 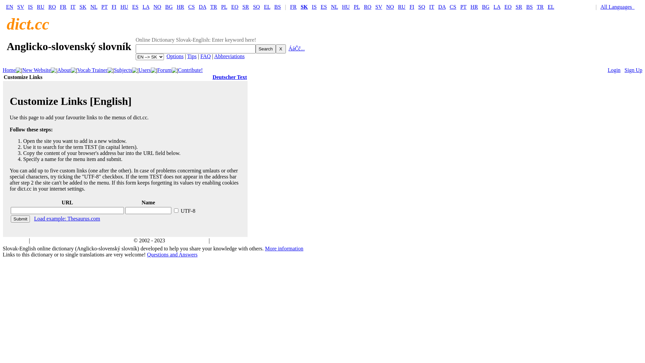 What do you see at coordinates (20, 219) in the screenshot?
I see `Submit` at bounding box center [20, 219].